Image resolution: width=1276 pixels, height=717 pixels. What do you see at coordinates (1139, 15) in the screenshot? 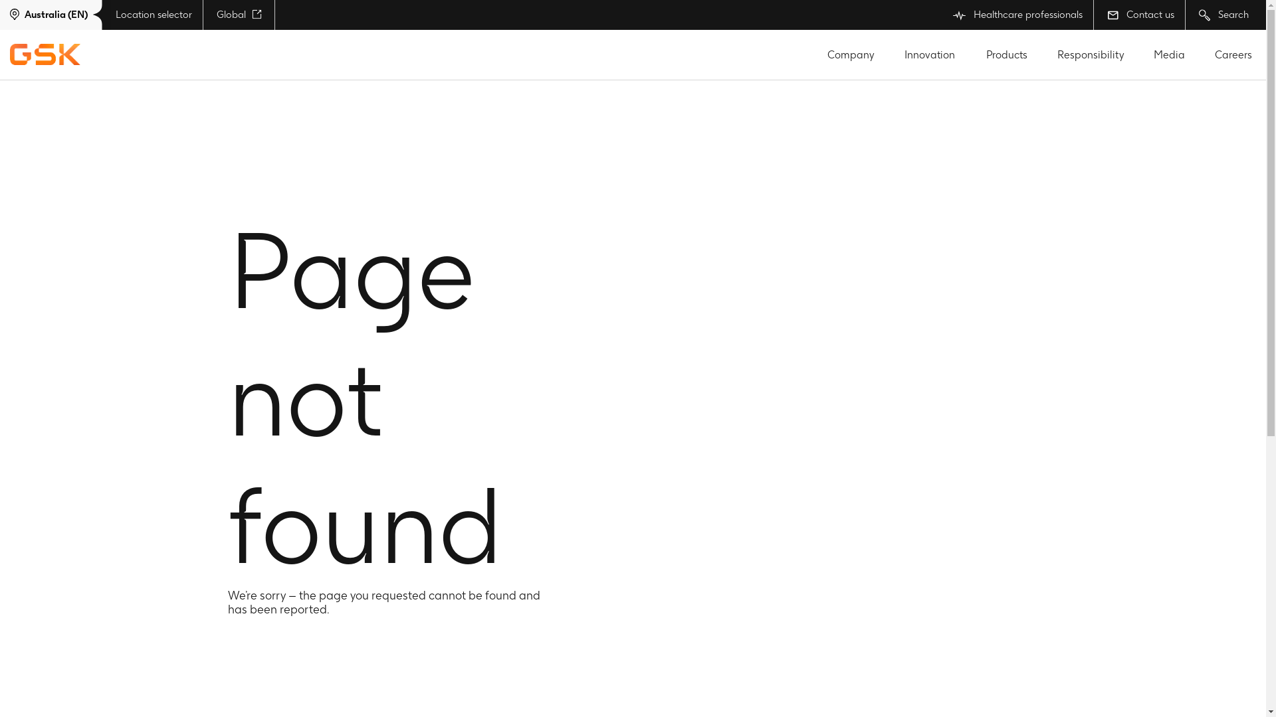
I see `Contact us Contact us` at bounding box center [1139, 15].